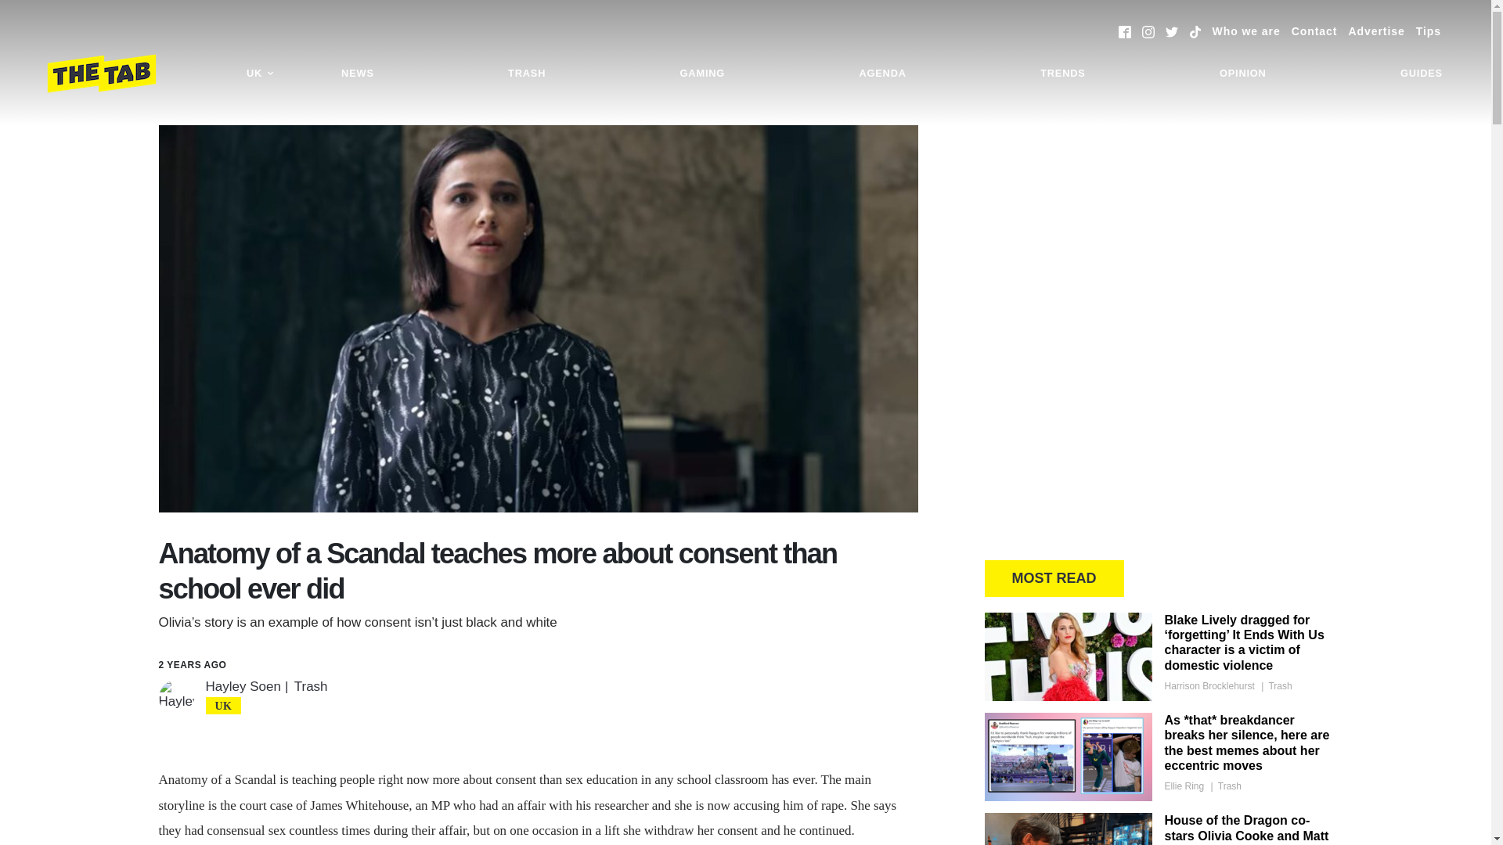  What do you see at coordinates (357, 74) in the screenshot?
I see `NEWS` at bounding box center [357, 74].